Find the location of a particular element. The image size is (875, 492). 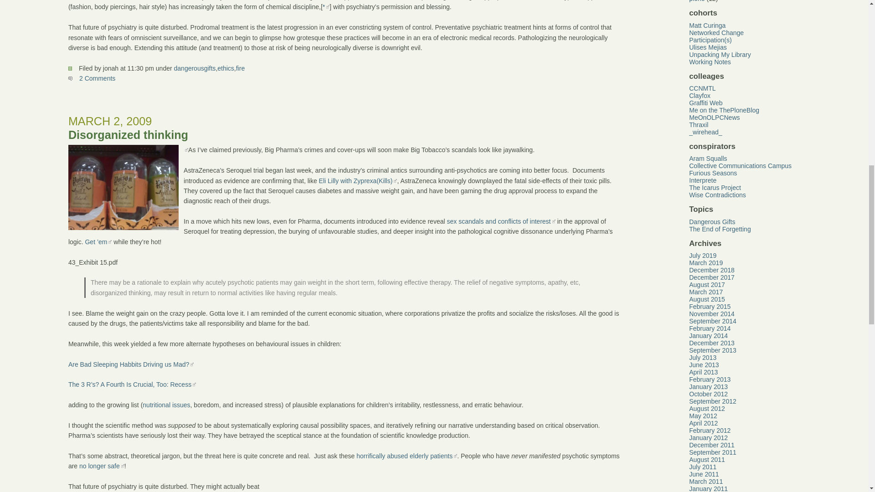

nutritional issues is located at coordinates (166, 405).